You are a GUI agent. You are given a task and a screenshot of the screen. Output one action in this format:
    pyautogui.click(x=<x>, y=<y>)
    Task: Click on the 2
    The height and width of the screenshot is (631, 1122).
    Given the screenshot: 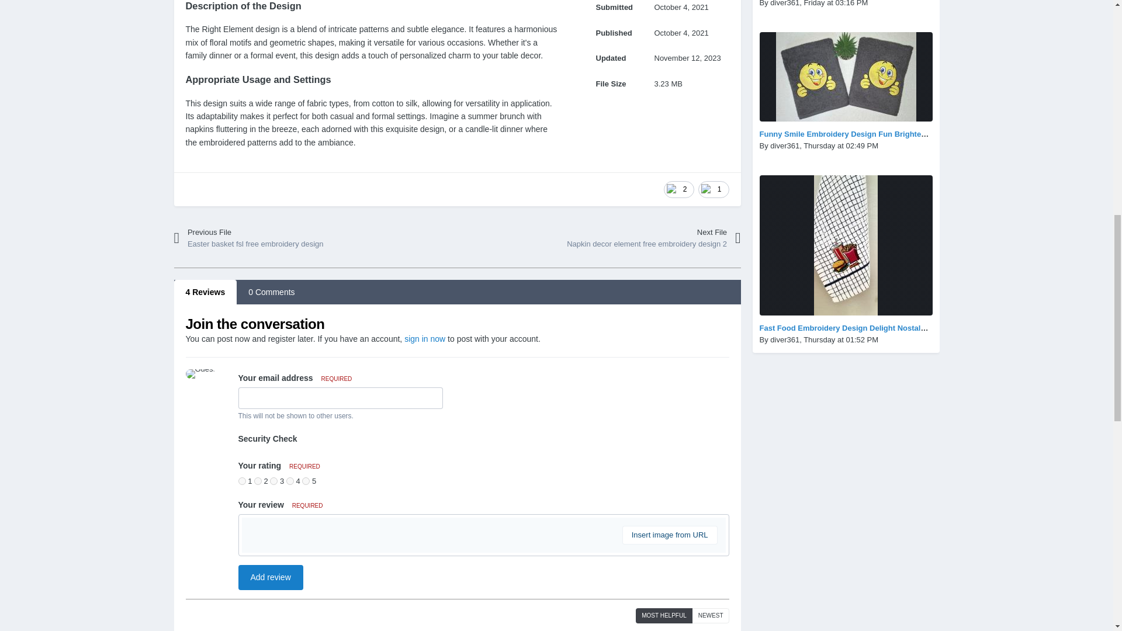 What is the action you would take?
    pyautogui.click(x=276, y=238)
    